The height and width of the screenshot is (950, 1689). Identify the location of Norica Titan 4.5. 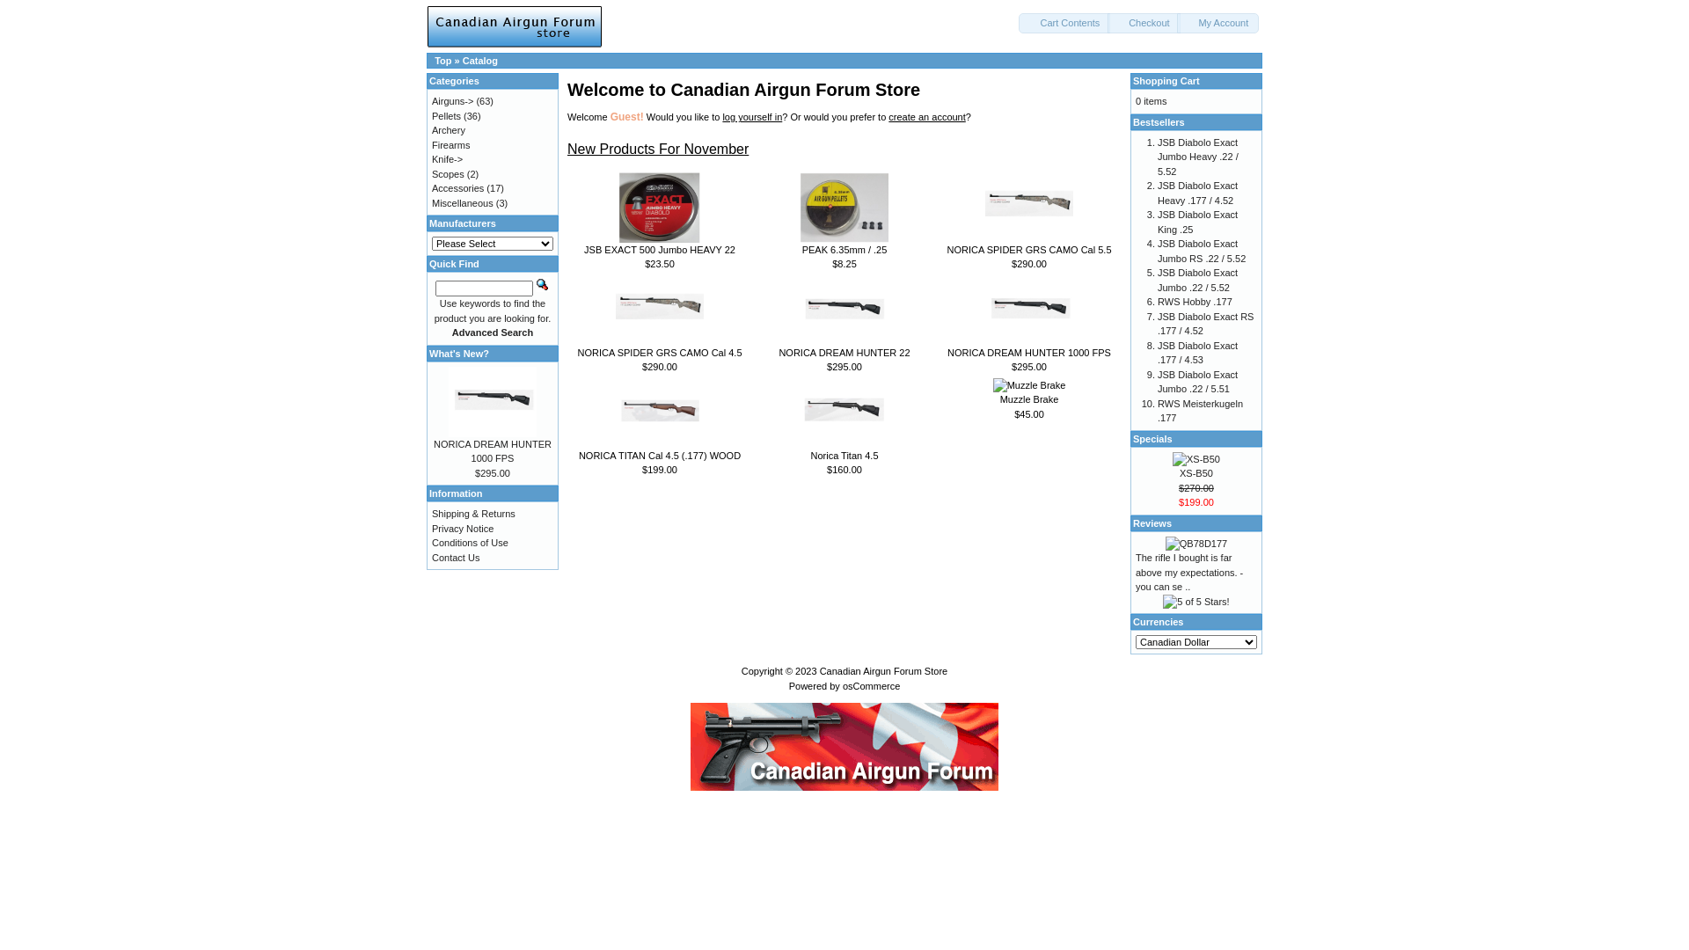
(844, 456).